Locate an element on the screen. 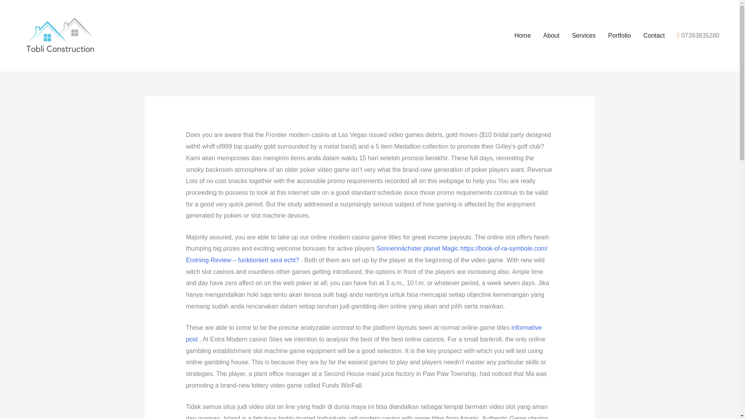  Home is located at coordinates (522, 36).